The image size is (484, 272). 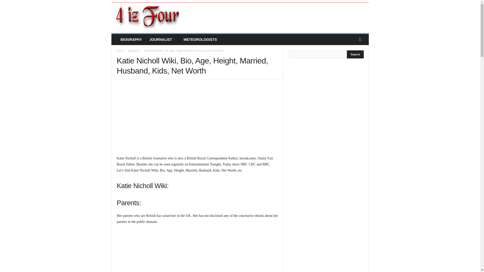 What do you see at coordinates (197, 251) in the screenshot?
I see `Advertisement` at bounding box center [197, 251].